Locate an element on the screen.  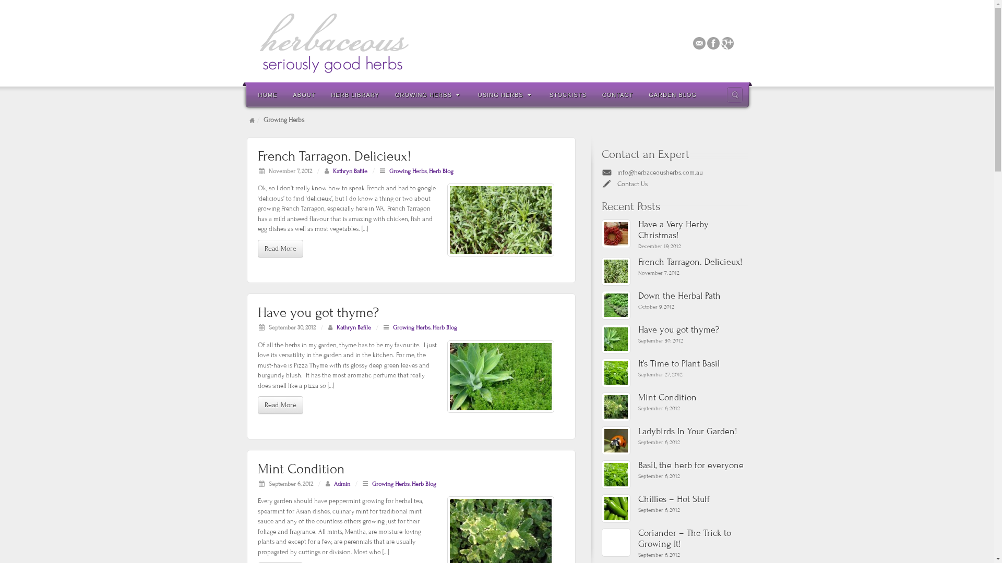
ABOUT is located at coordinates (304, 94).